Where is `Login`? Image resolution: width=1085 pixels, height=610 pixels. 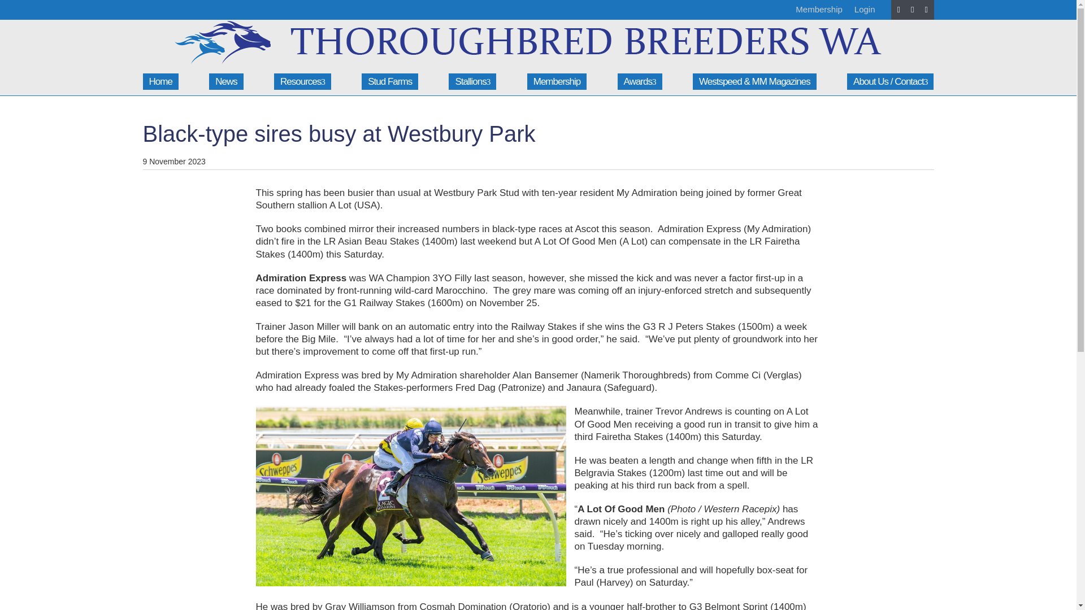 Login is located at coordinates (865, 9).